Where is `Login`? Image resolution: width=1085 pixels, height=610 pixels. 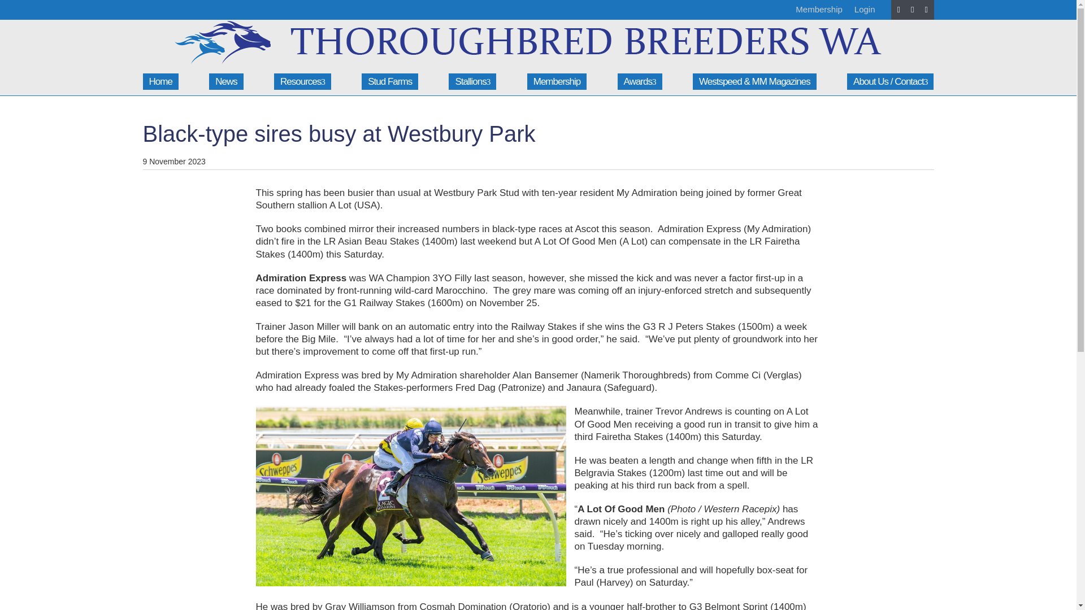 Login is located at coordinates (865, 9).